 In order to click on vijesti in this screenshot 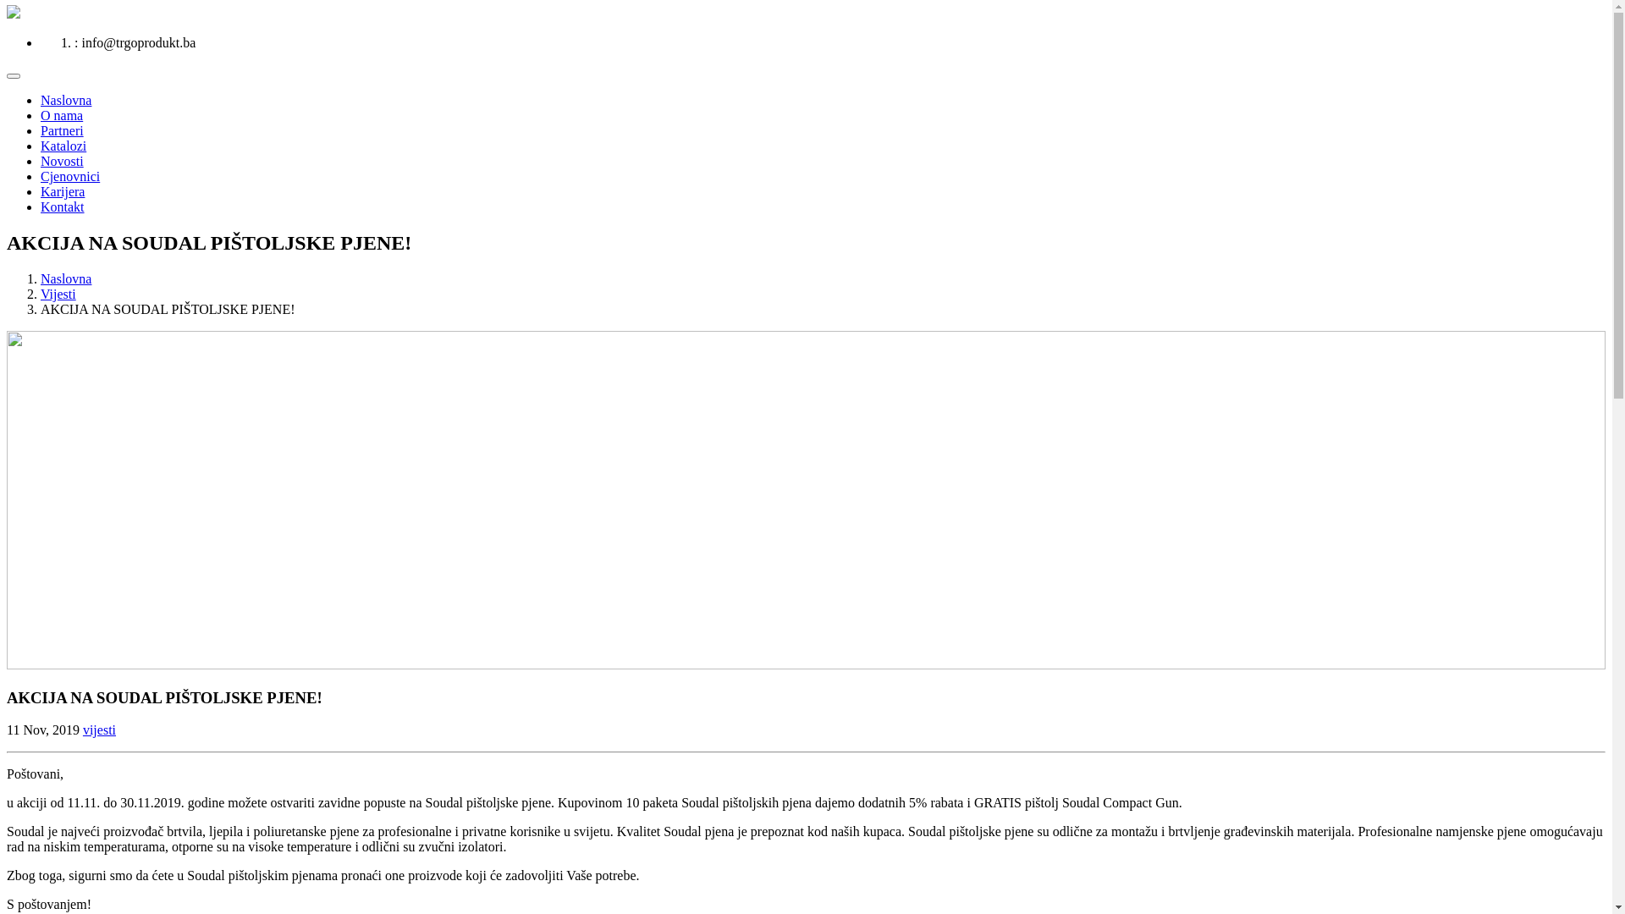, I will do `click(100, 730)`.